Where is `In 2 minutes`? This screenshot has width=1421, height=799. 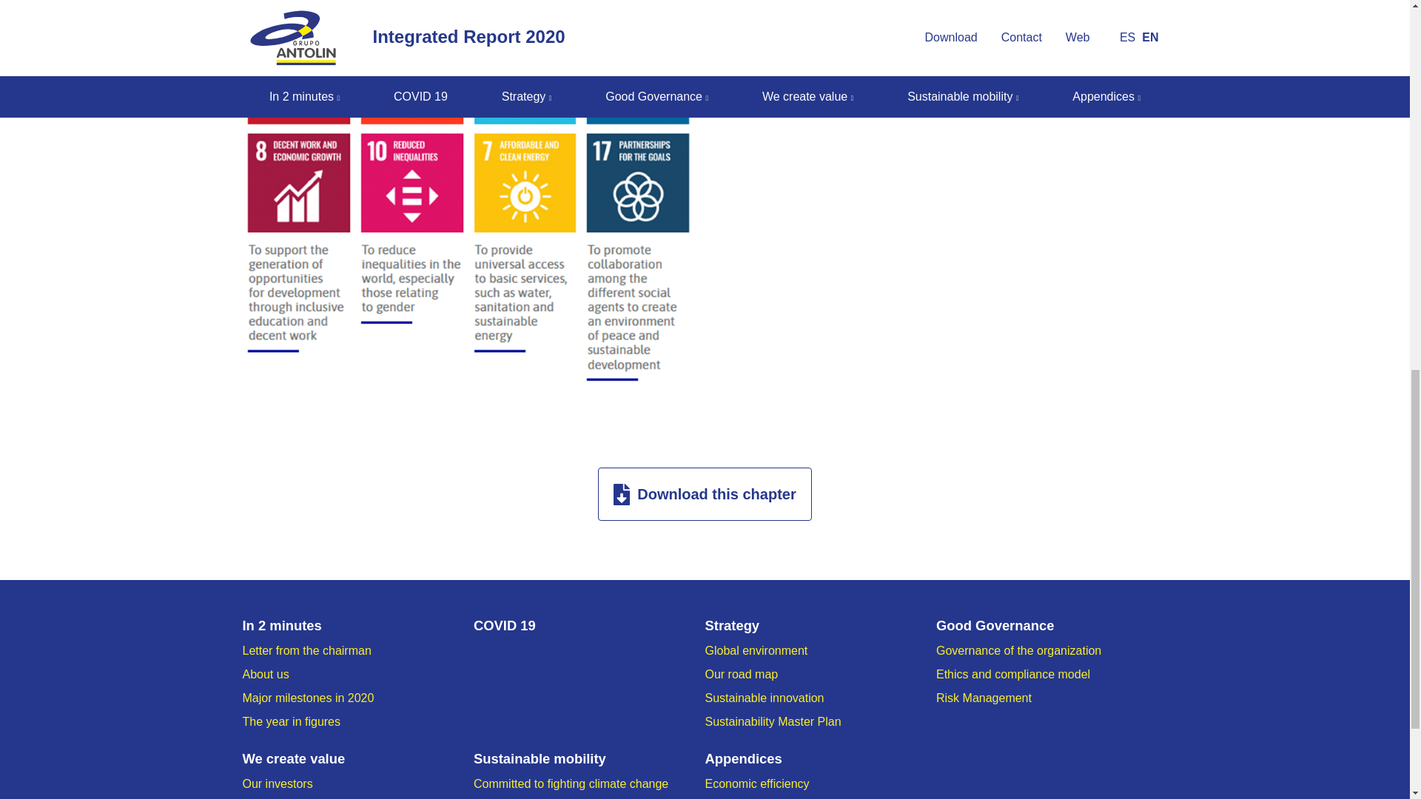
In 2 minutes is located at coordinates (358, 625).